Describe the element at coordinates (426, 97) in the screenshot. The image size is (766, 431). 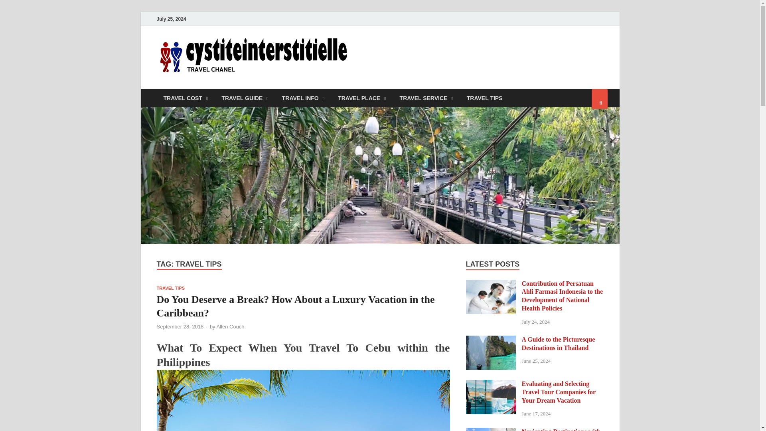
I see `TRAVEL SERVICE` at that location.